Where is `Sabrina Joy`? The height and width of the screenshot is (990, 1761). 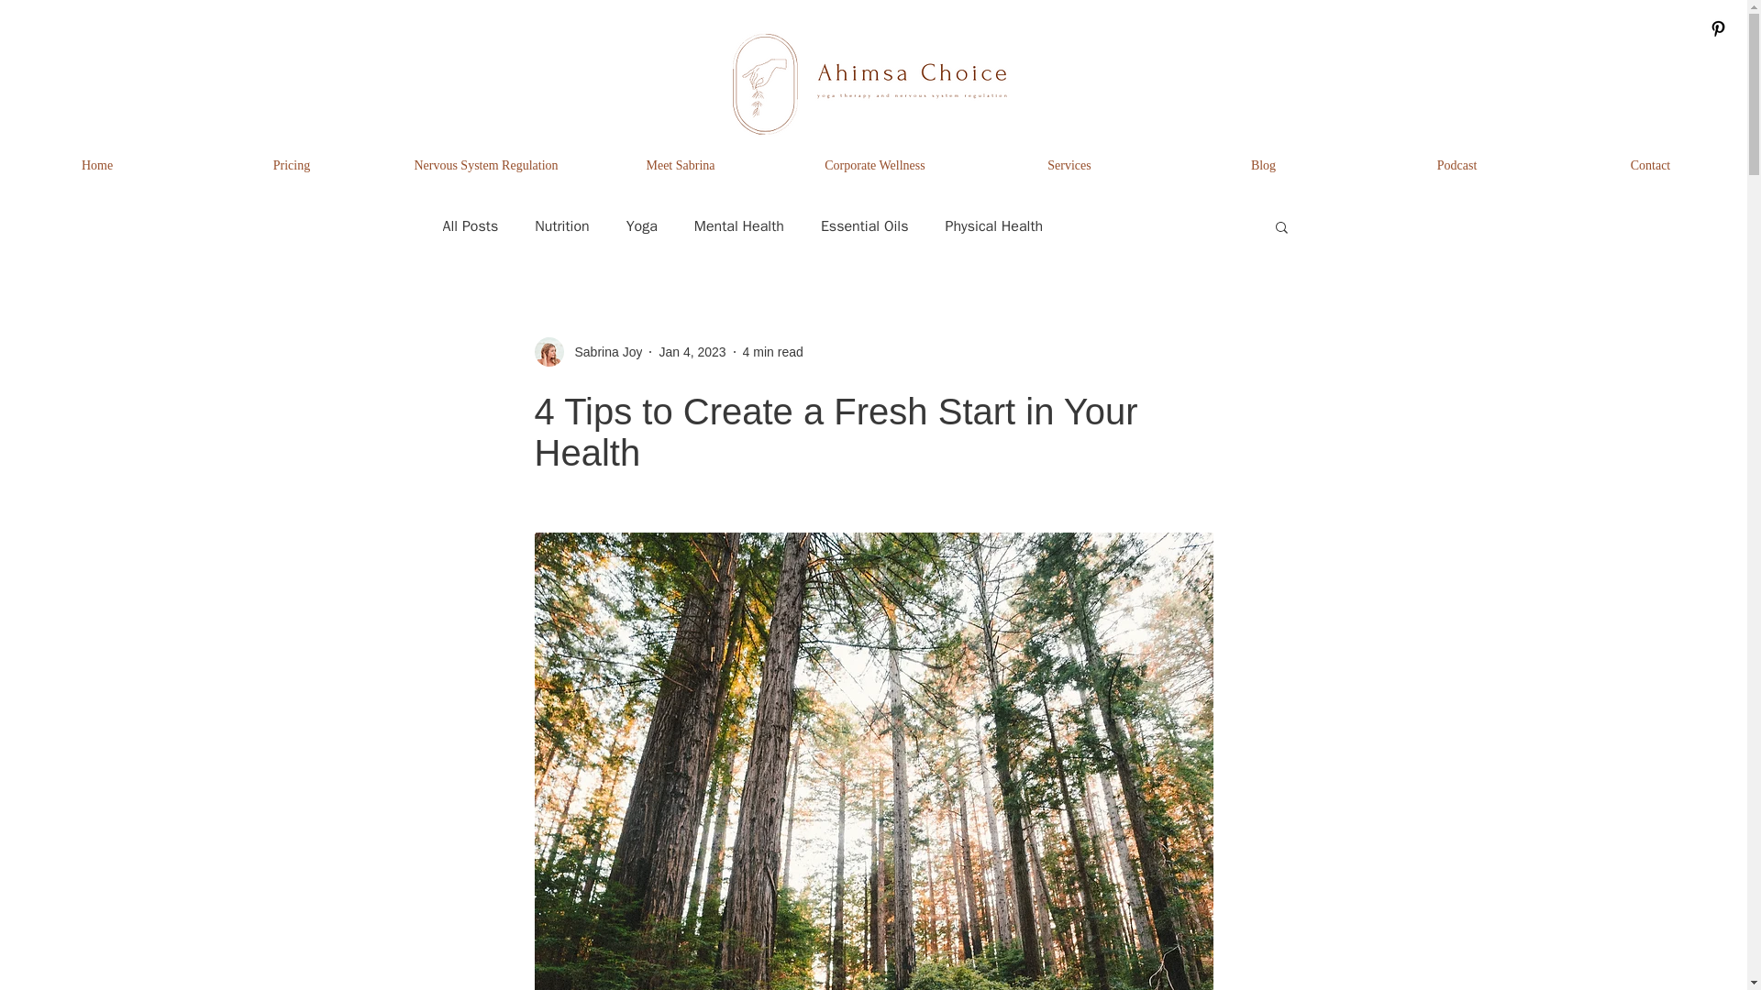
Sabrina Joy is located at coordinates (587, 352).